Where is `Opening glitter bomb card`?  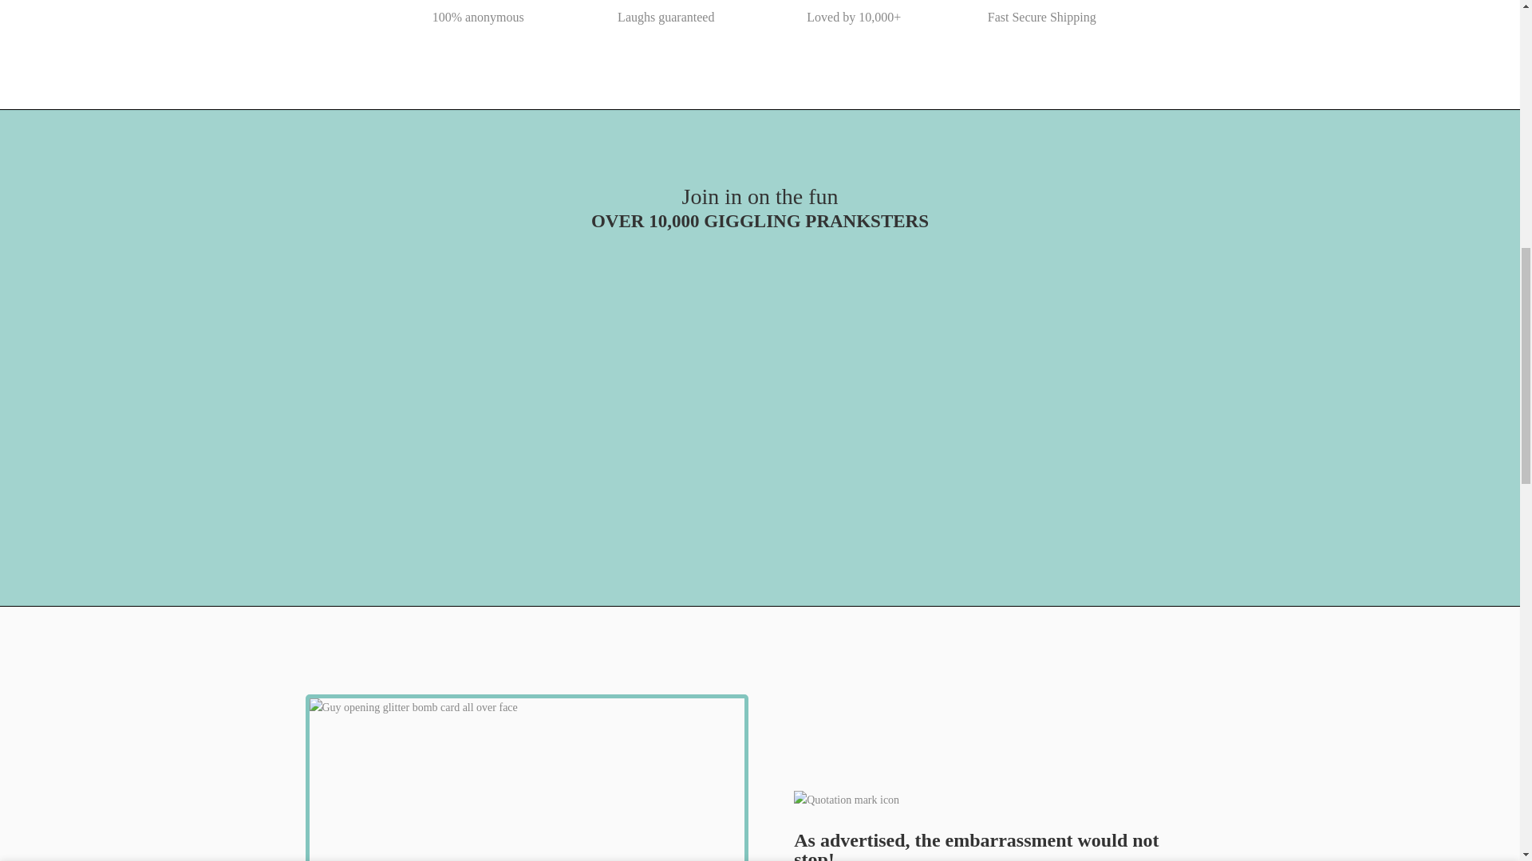
Opening glitter bomb card is located at coordinates (526, 777).